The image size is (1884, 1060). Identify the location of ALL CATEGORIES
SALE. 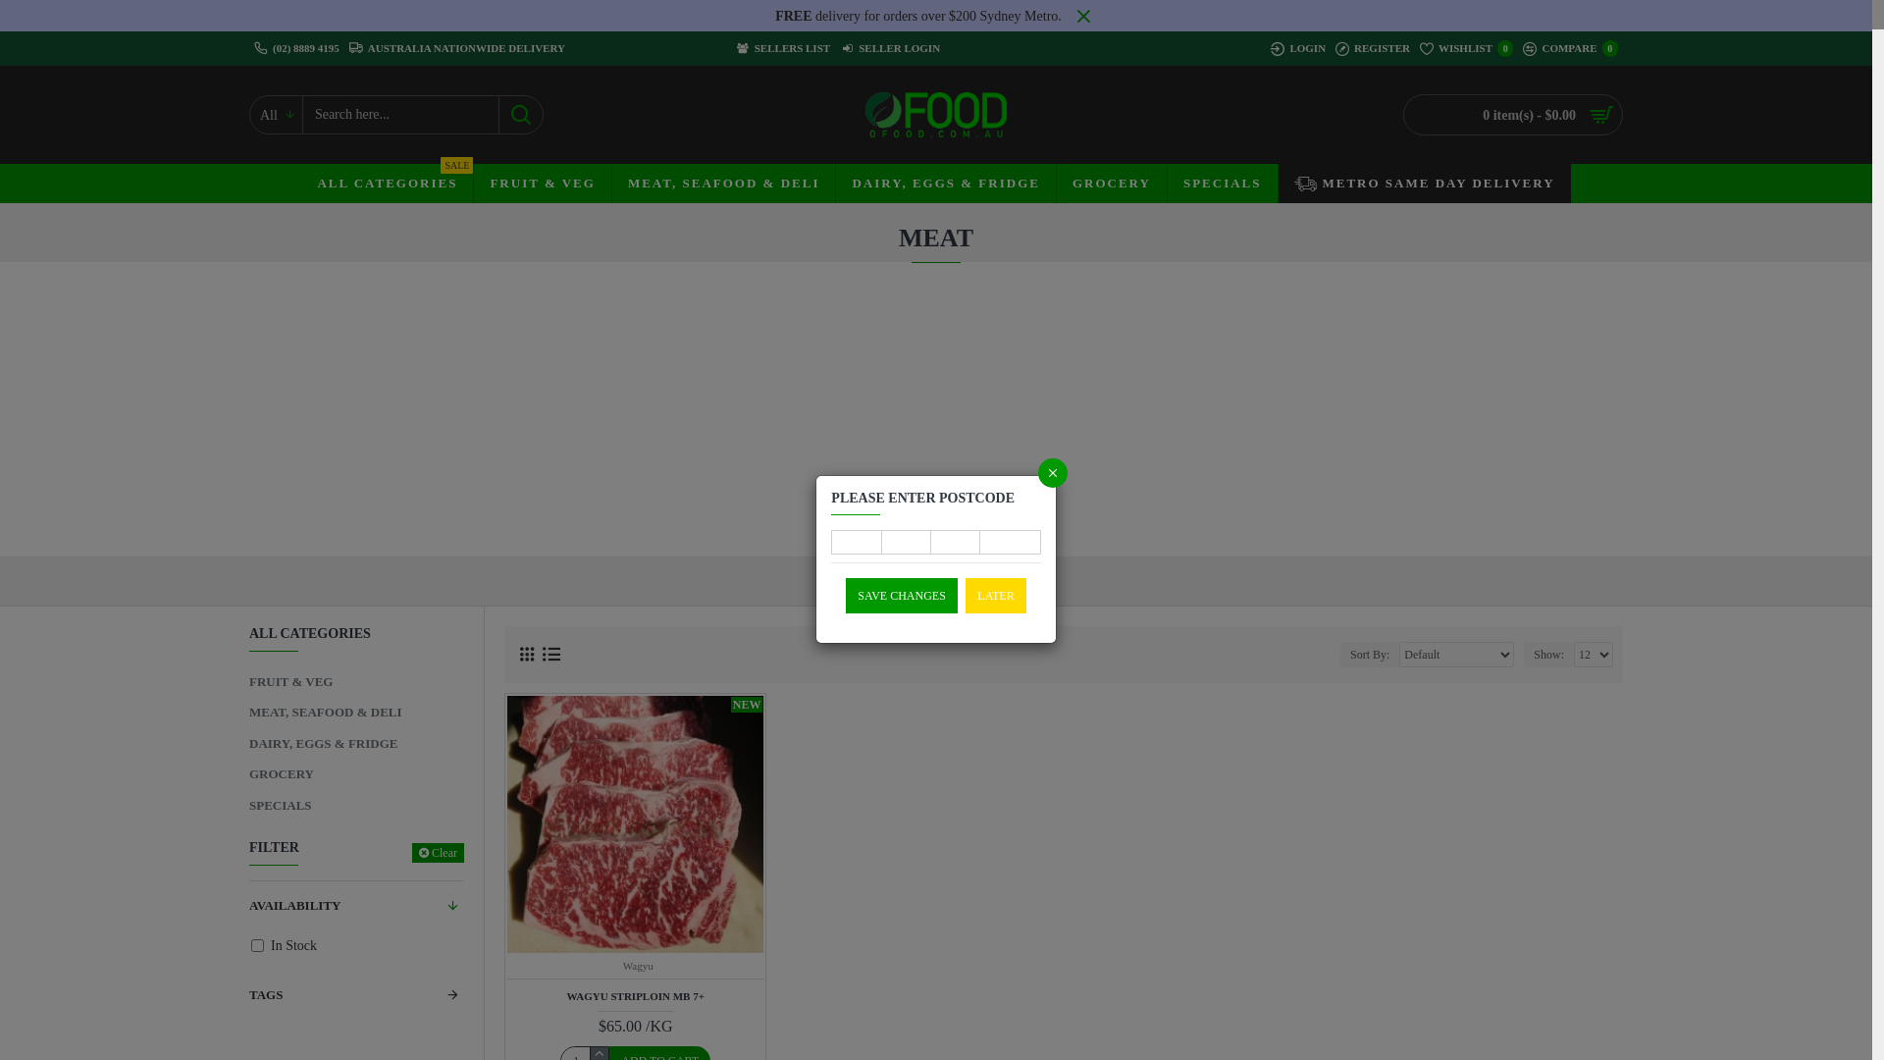
(387, 184).